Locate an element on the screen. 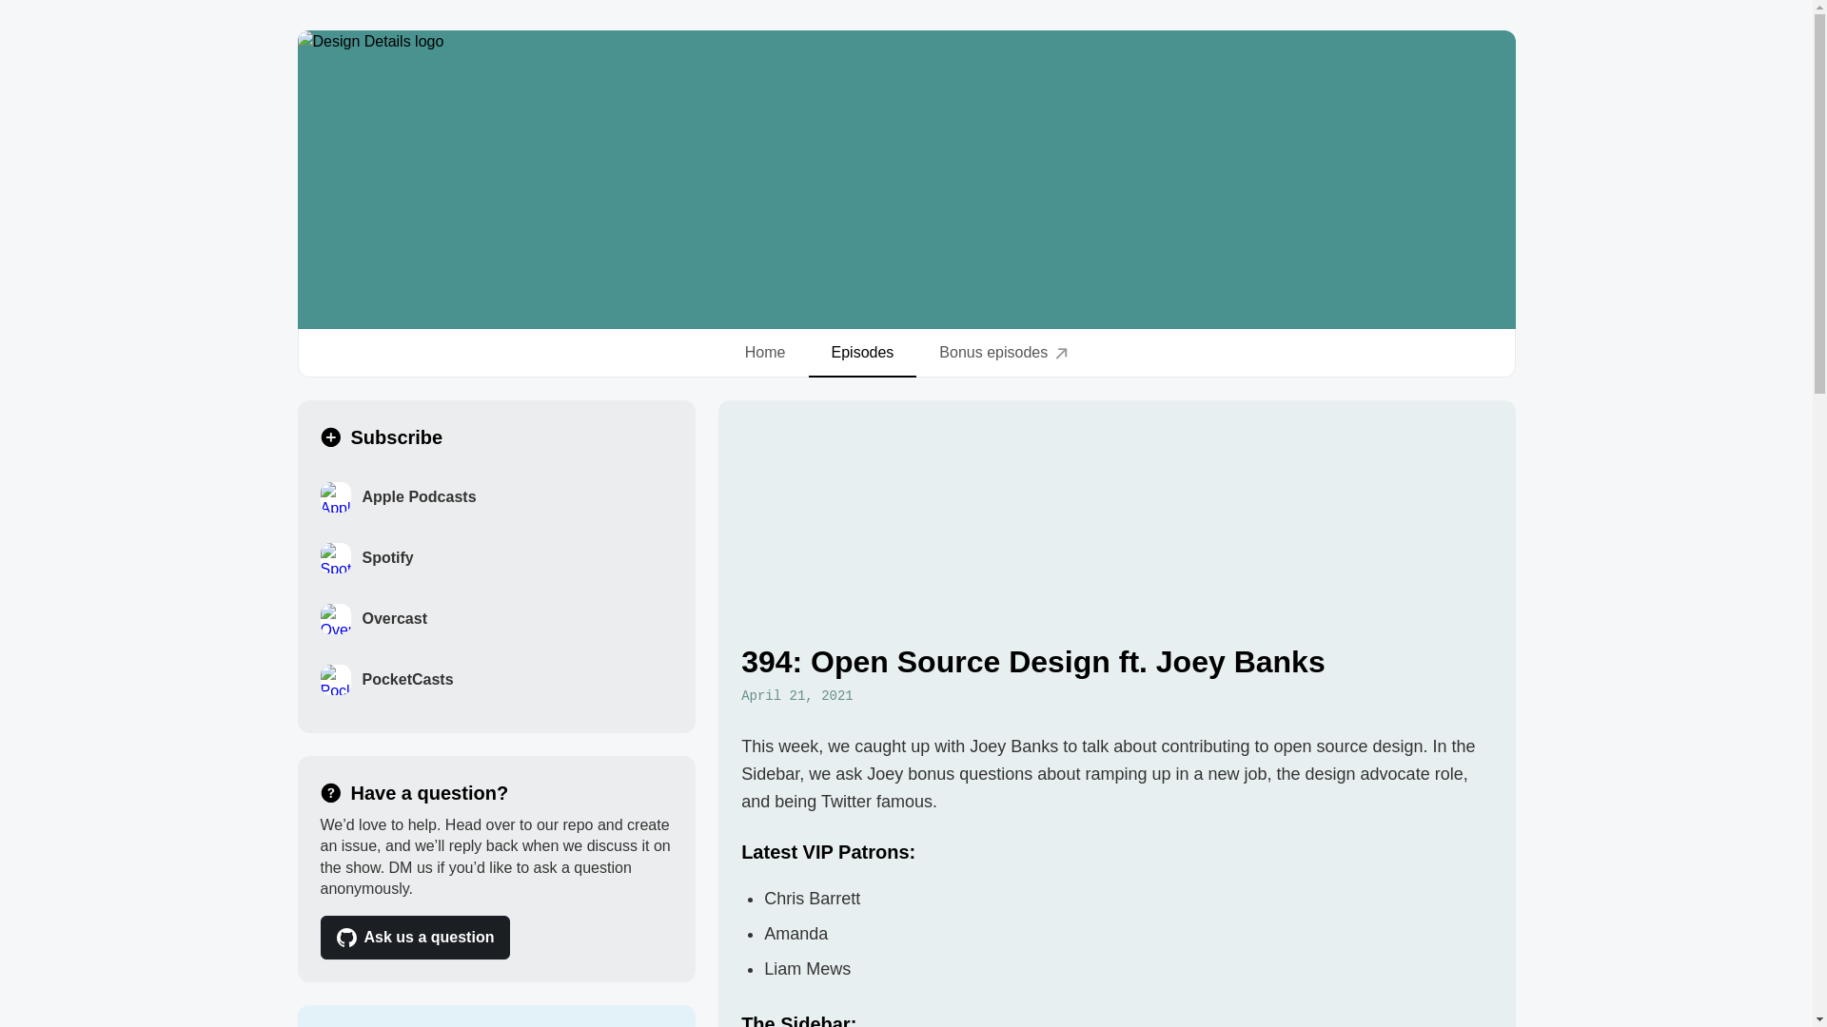  PocketCasts is located at coordinates (496, 679).